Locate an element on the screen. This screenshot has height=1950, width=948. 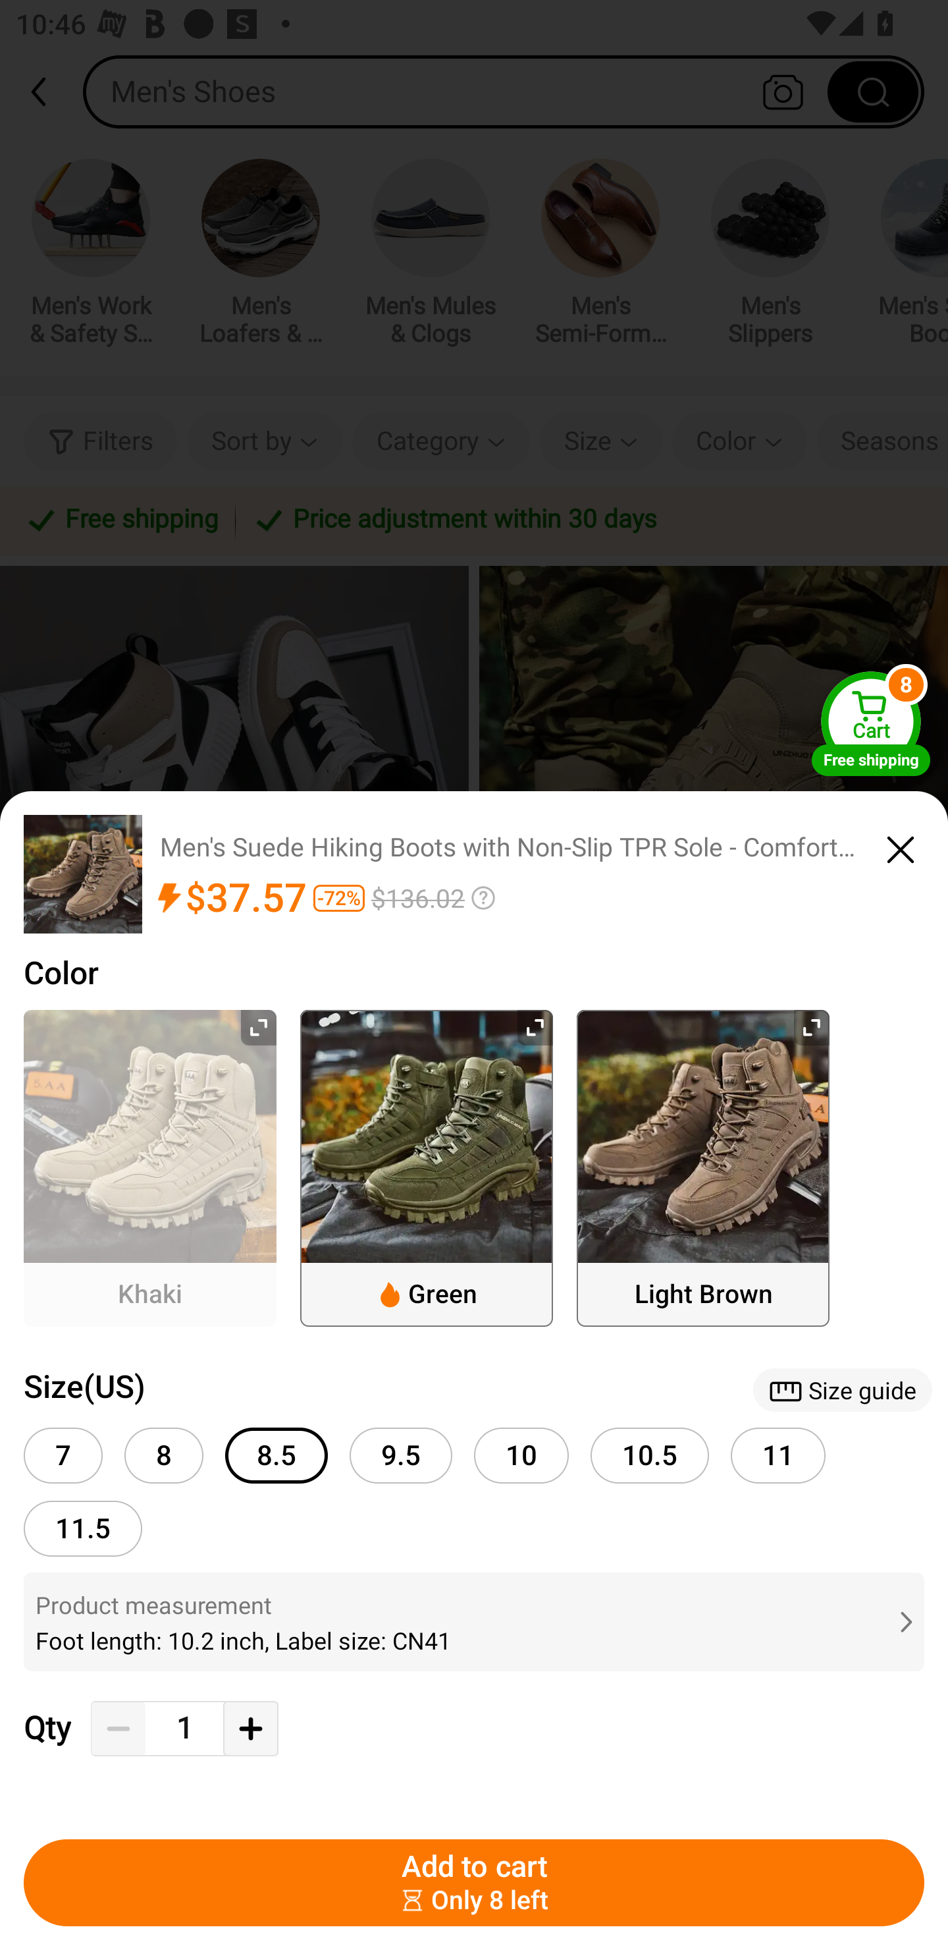
 8 is located at coordinates (163, 1455).